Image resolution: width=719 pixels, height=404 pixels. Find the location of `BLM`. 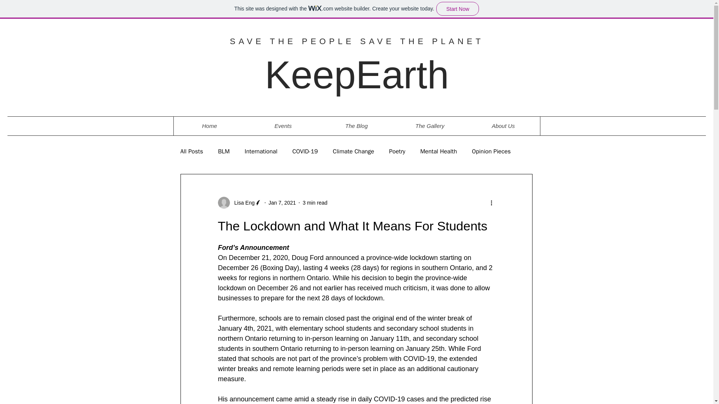

BLM is located at coordinates (223, 151).